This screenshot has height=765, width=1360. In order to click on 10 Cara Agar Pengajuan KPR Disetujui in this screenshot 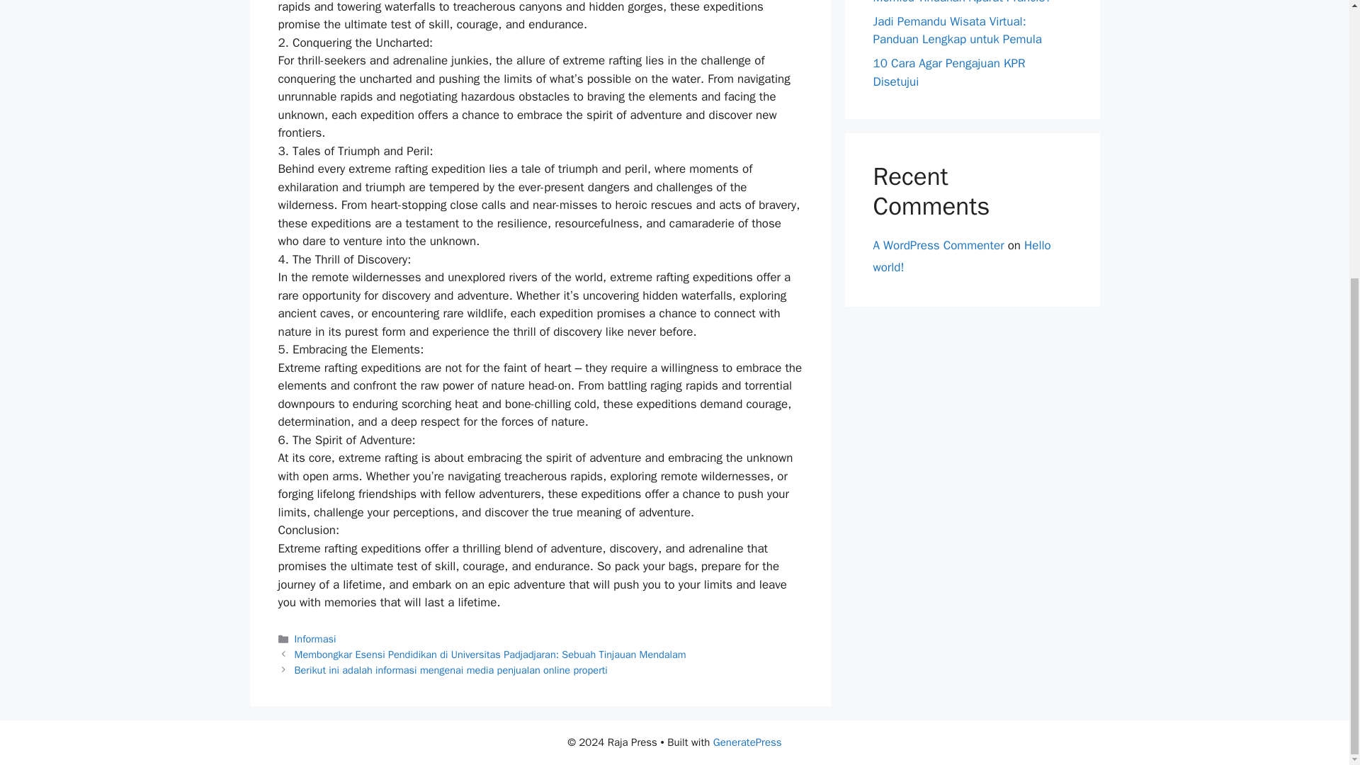, I will do `click(949, 72)`.